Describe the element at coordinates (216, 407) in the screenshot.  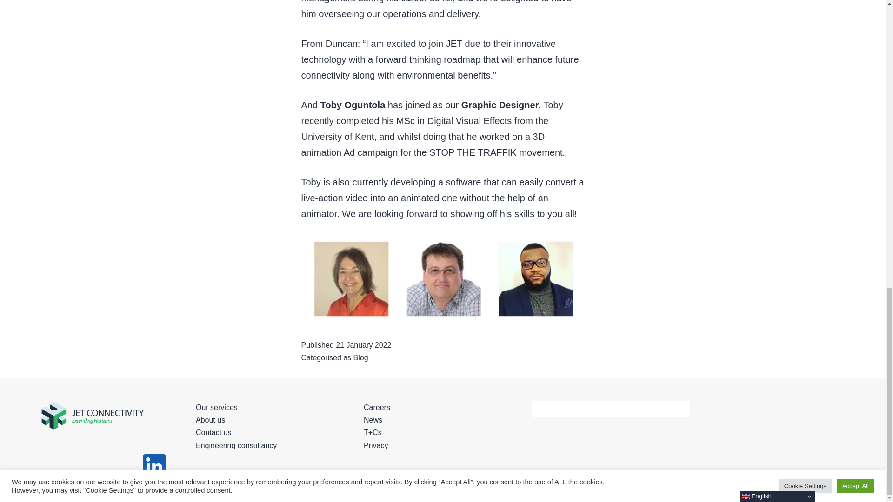
I see `Our services` at that location.